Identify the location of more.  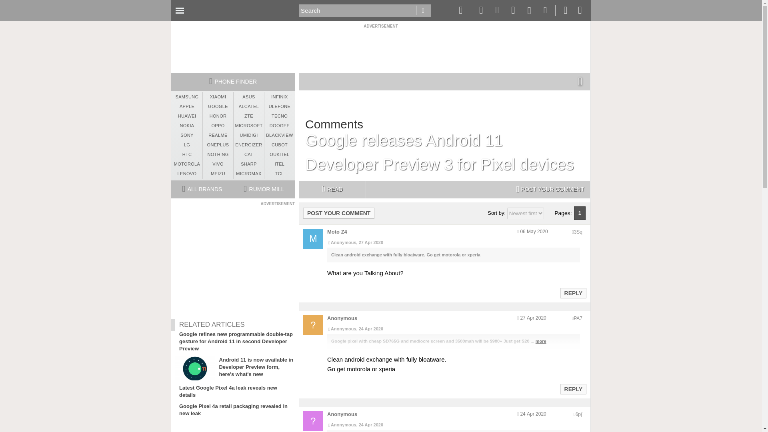
(541, 341).